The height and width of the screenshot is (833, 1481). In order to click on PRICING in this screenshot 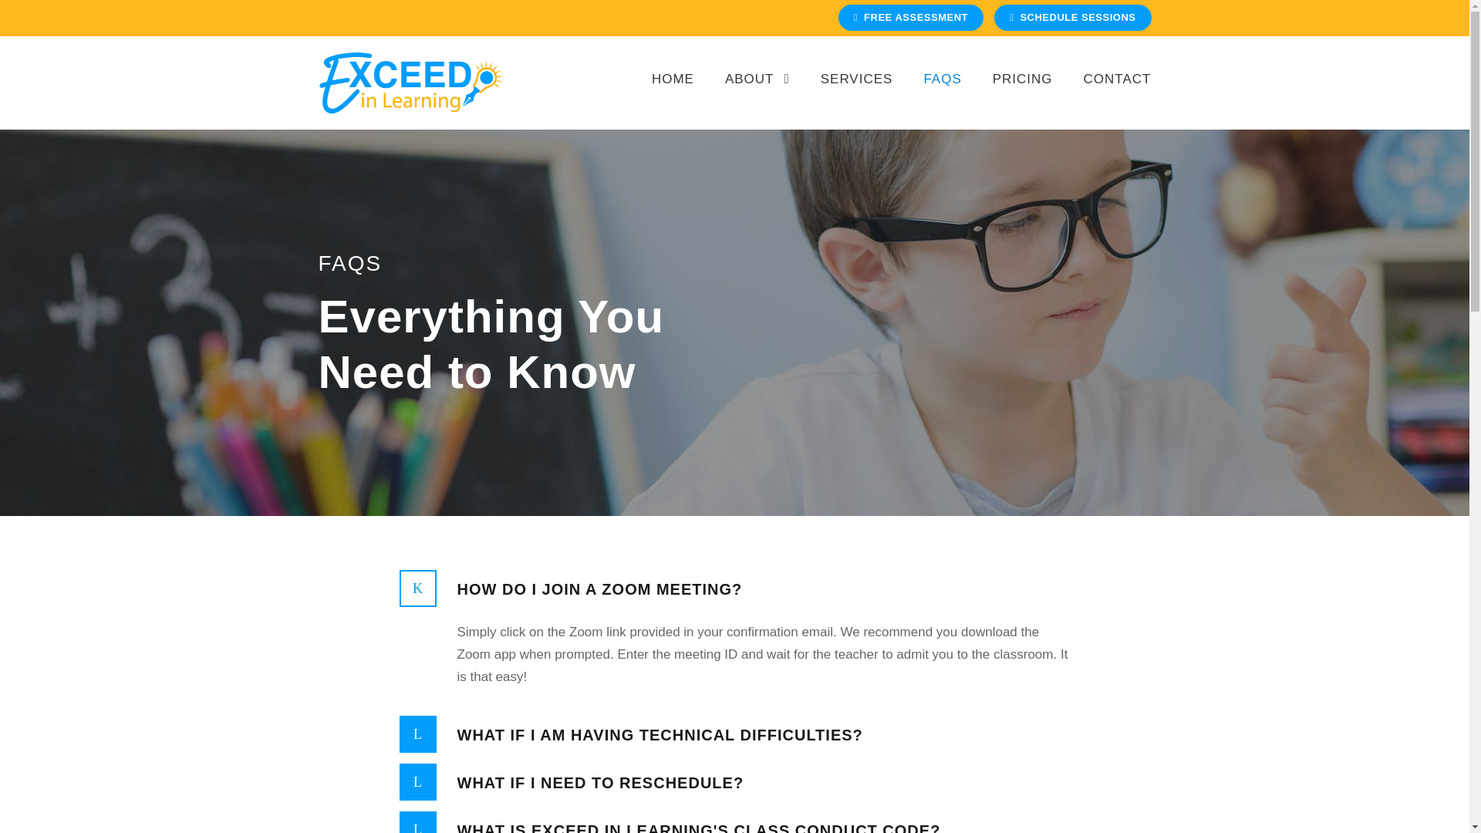, I will do `click(1023, 96)`.